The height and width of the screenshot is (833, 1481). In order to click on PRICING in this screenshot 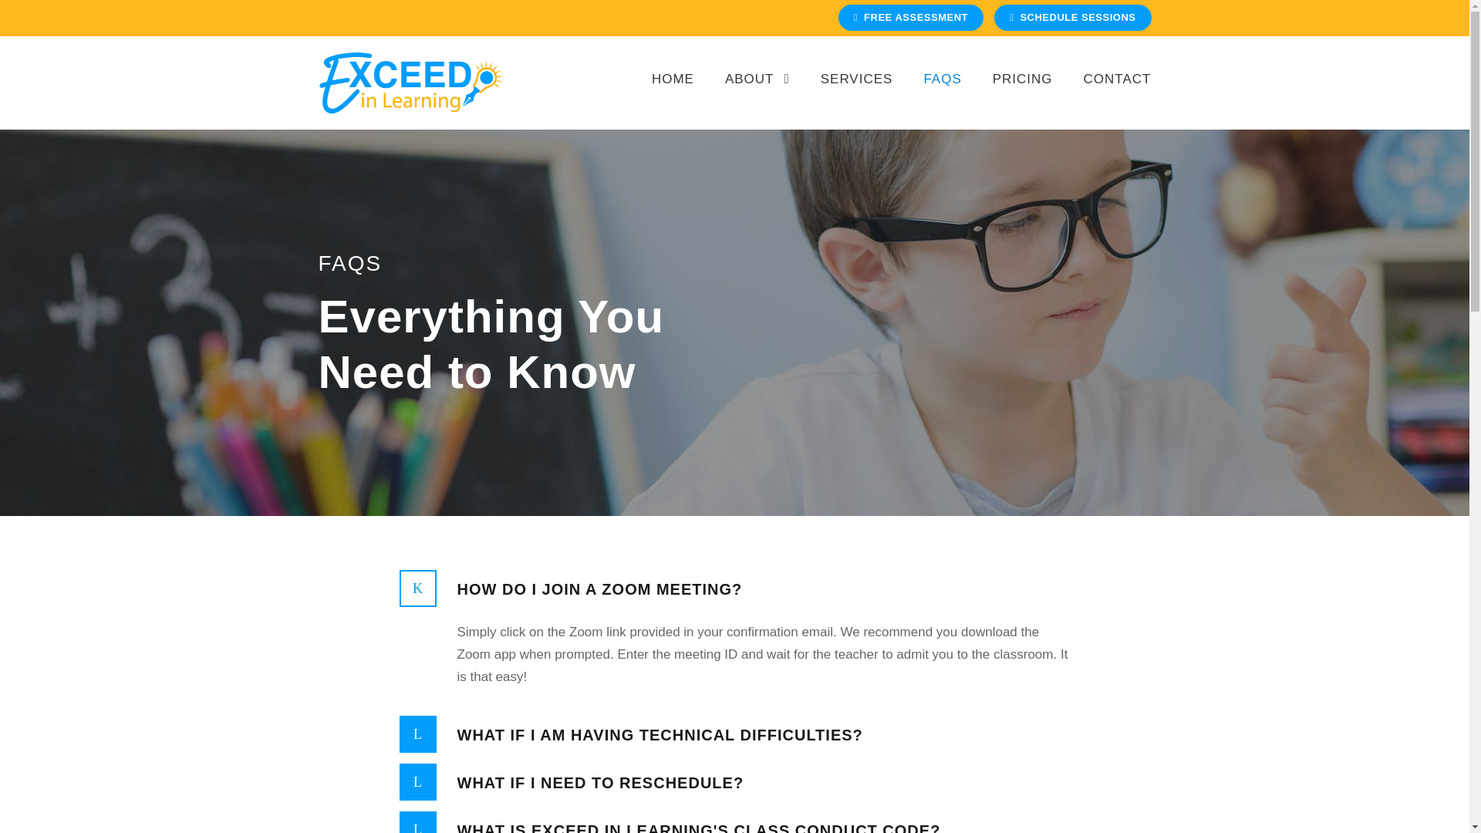, I will do `click(1023, 96)`.